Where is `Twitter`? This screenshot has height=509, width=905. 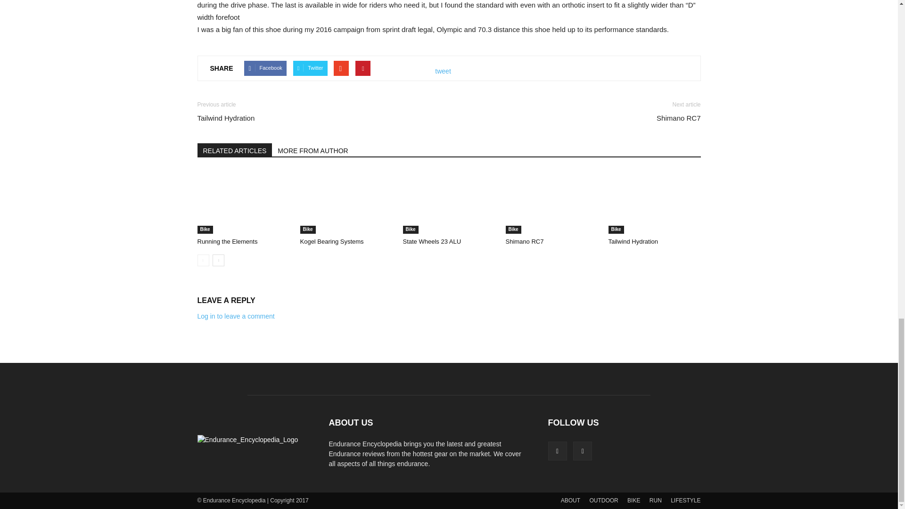 Twitter is located at coordinates (310, 68).